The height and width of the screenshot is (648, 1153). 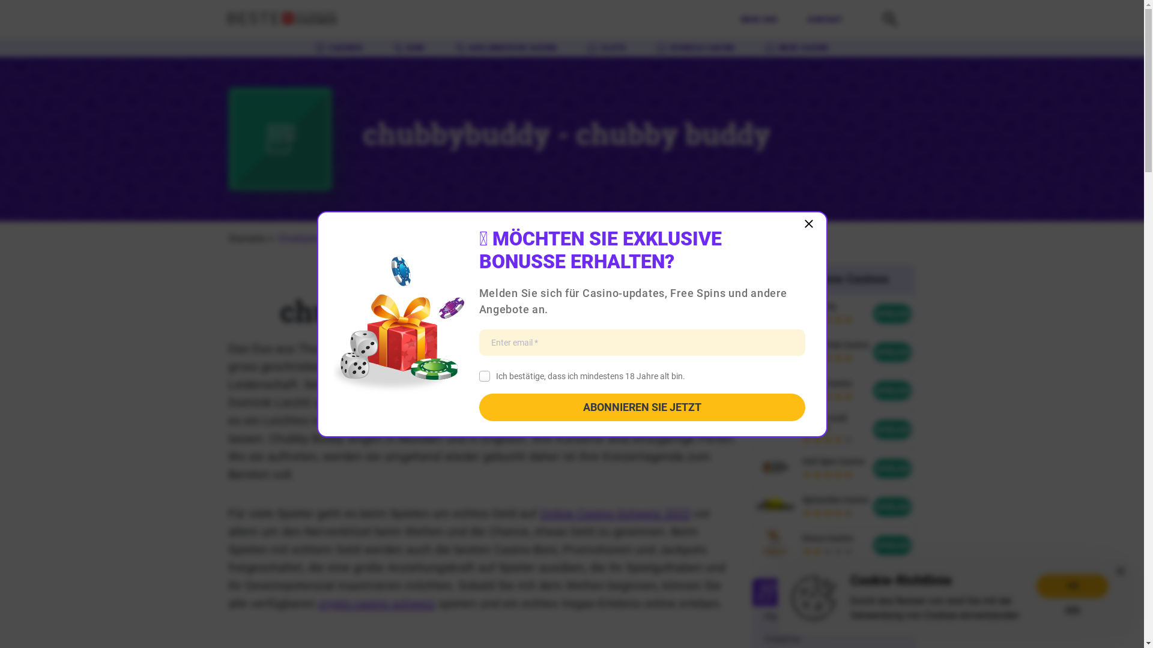 What do you see at coordinates (892, 430) in the screenshot?
I see `SPIELEN` at bounding box center [892, 430].